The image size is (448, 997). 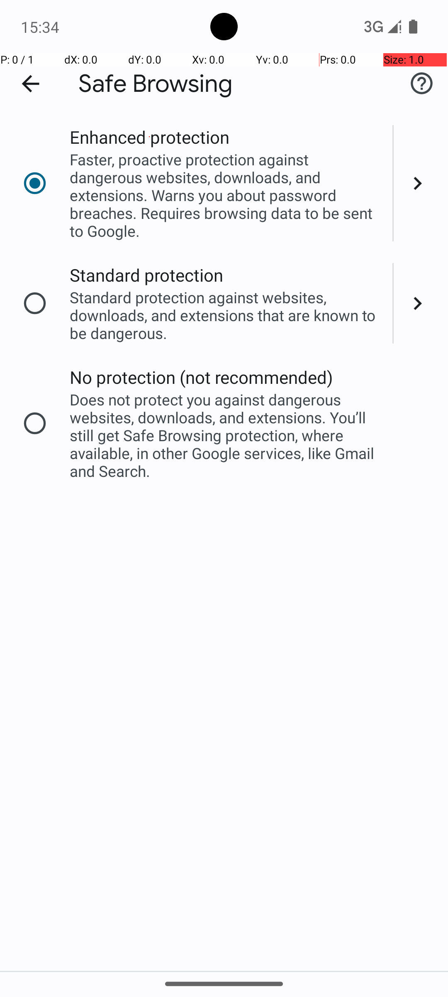 I want to click on Expand, so click(x=421, y=183).